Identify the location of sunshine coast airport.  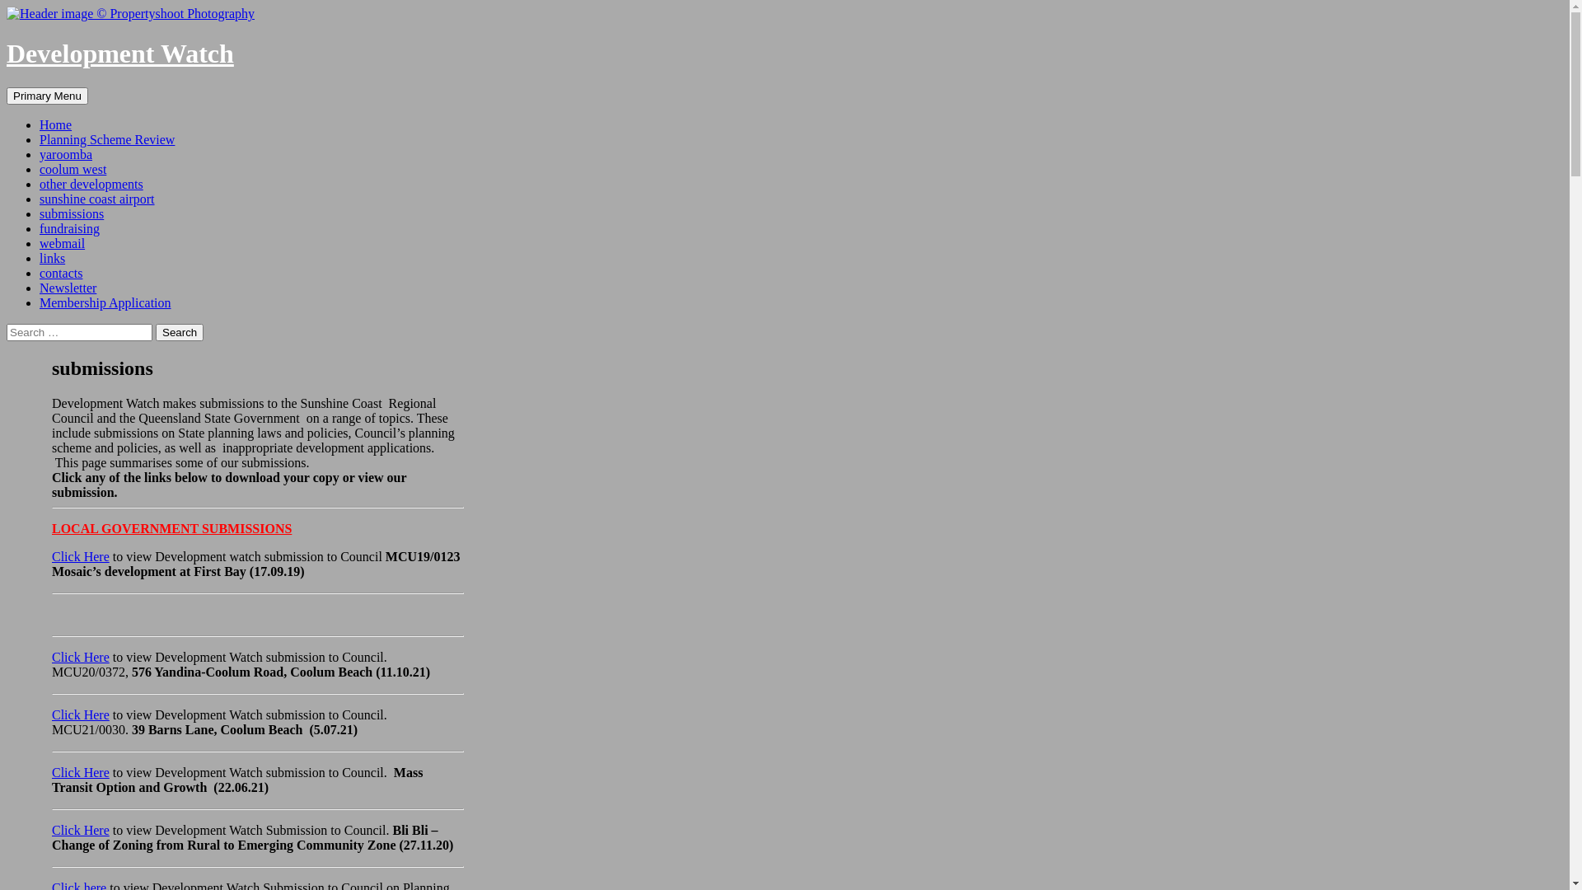
(97, 199).